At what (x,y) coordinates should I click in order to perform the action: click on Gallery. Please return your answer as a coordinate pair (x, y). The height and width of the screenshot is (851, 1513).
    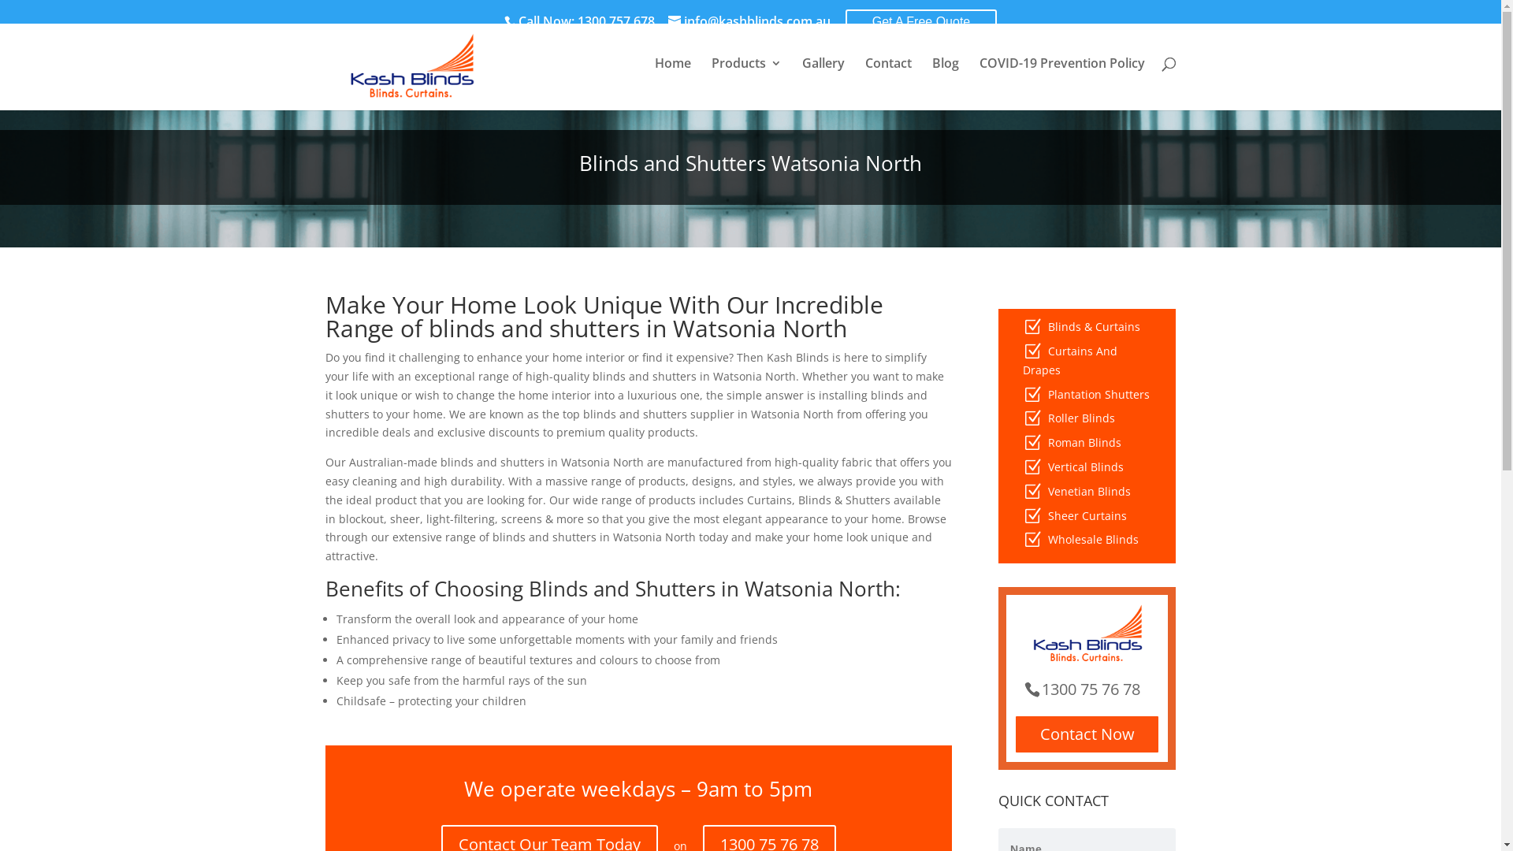
    Looking at the image, I should click on (823, 76).